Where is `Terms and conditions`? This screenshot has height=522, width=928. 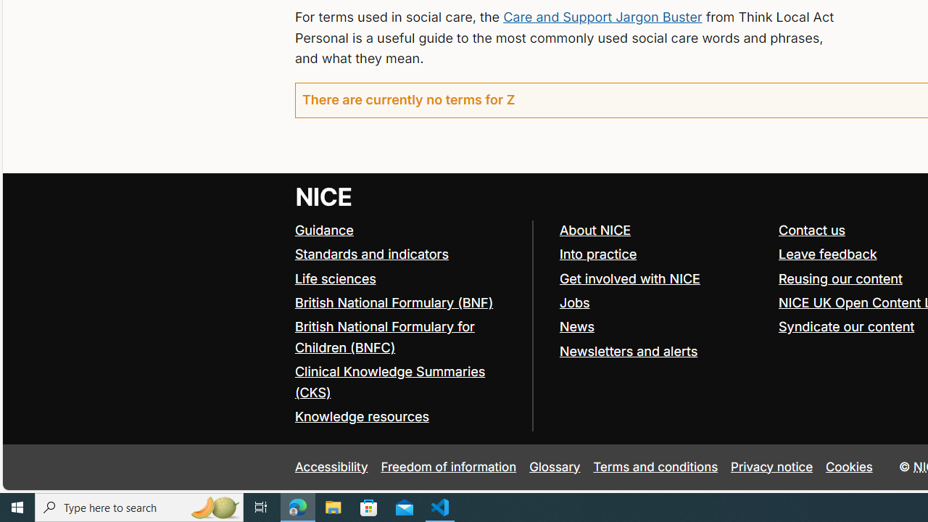
Terms and conditions is located at coordinates (655, 467).